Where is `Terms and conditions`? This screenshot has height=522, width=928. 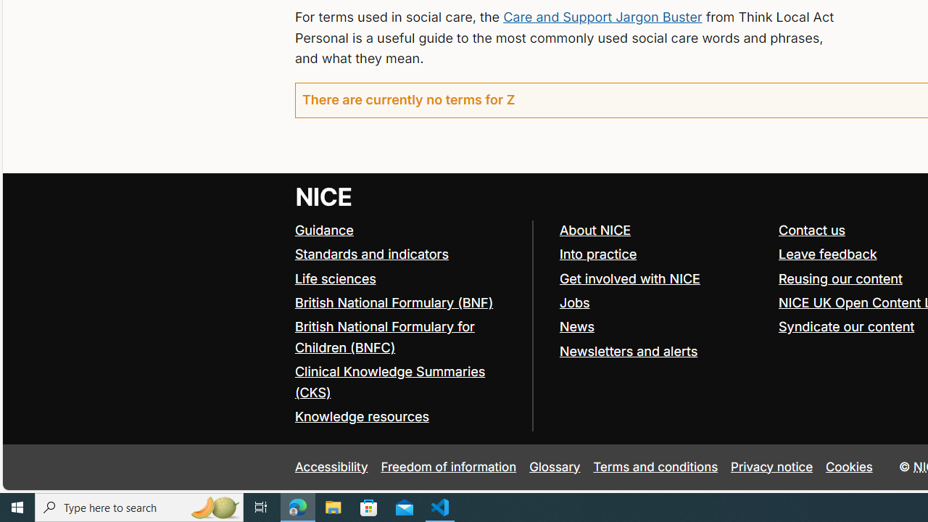
Terms and conditions is located at coordinates (655, 467).